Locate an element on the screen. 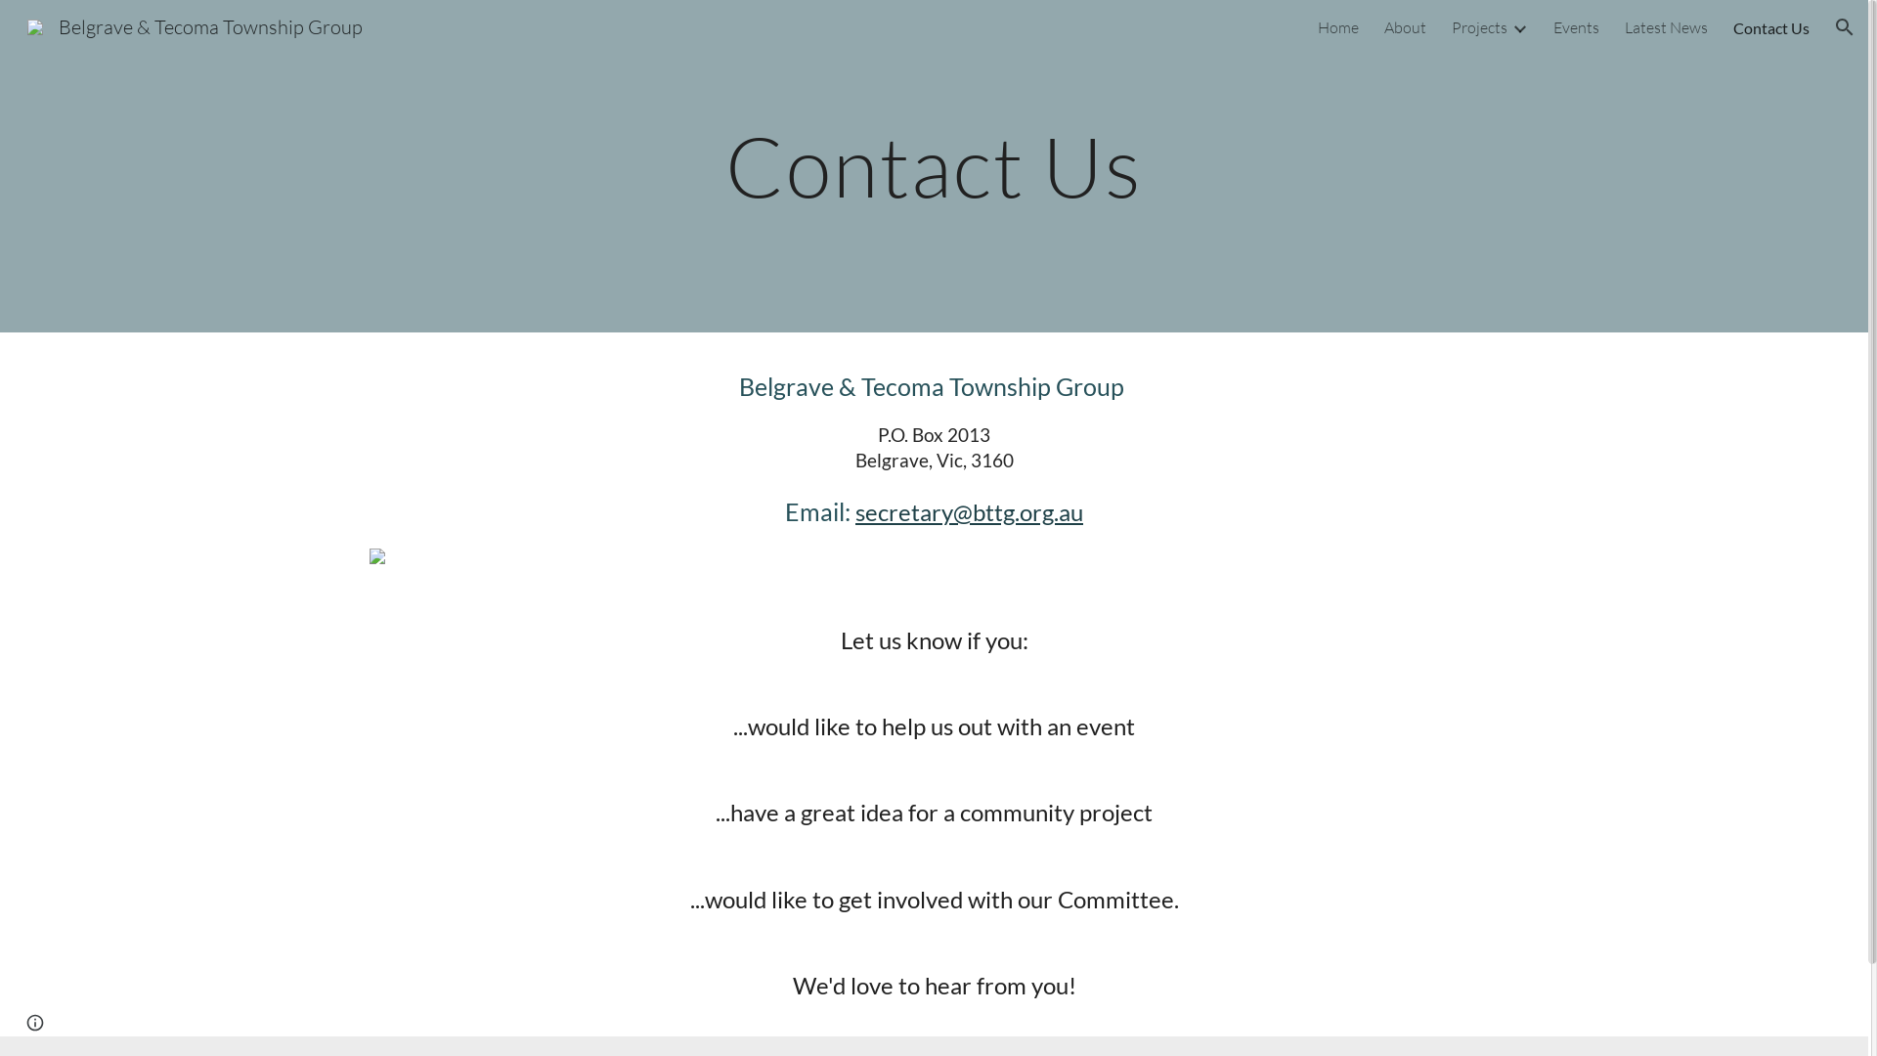 Image resolution: width=1877 pixels, height=1056 pixels. Home is located at coordinates (1338, 27).